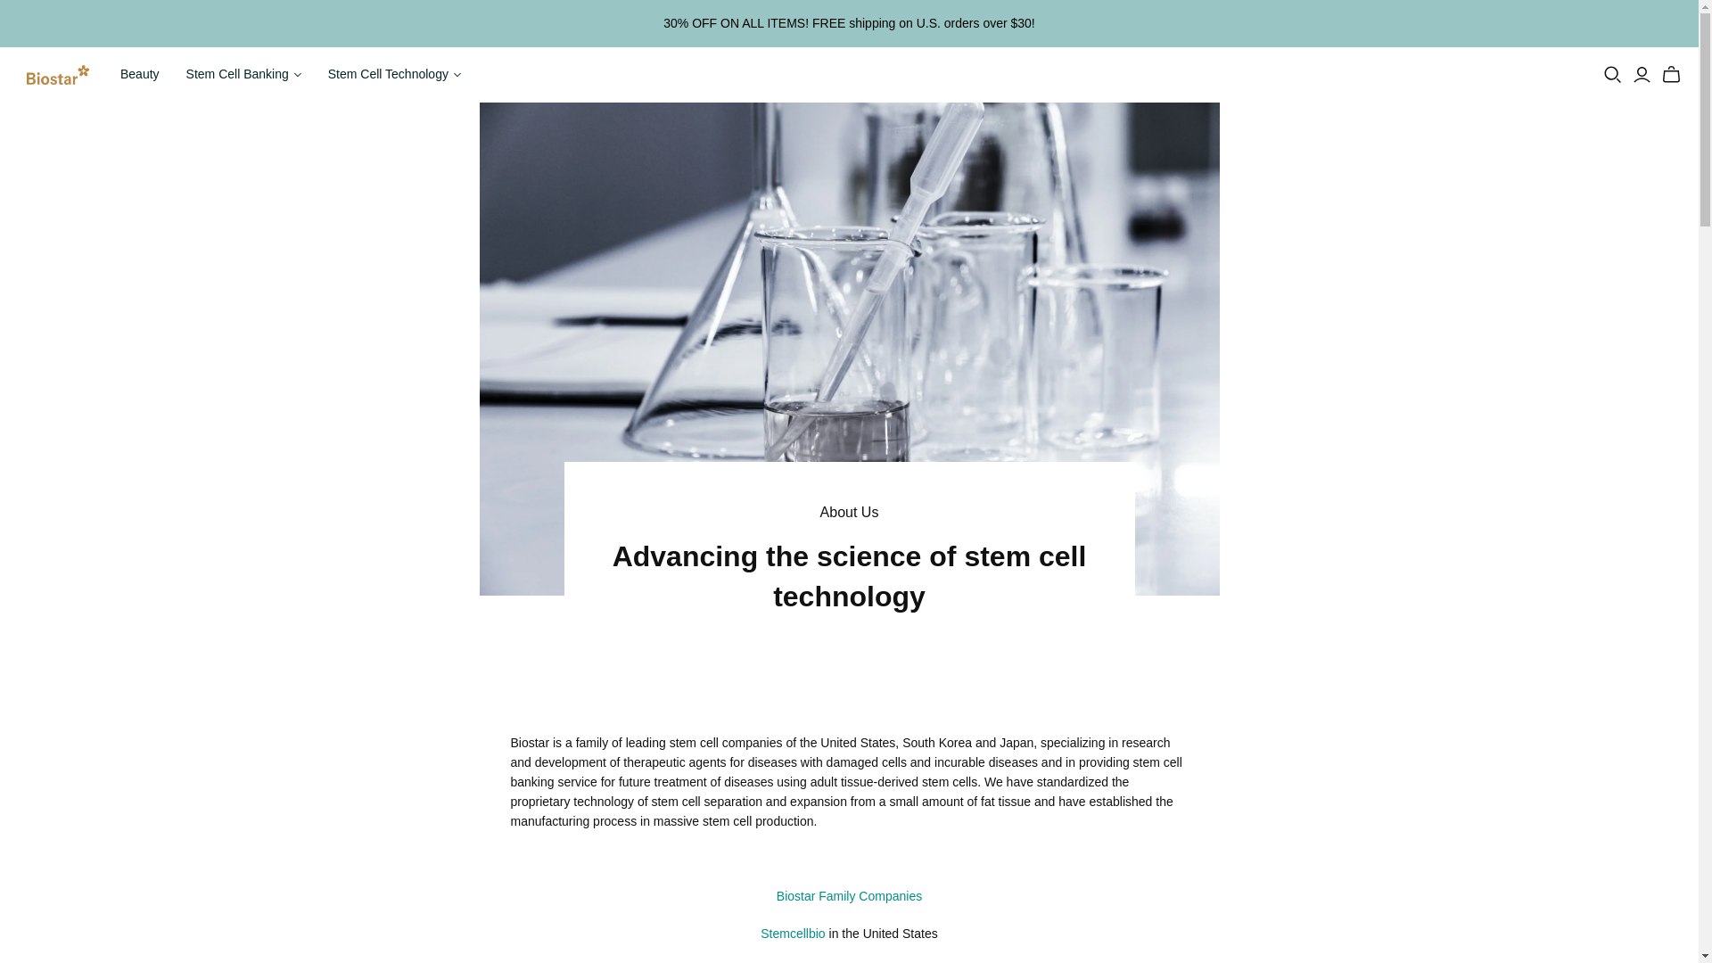 This screenshot has width=1712, height=963. I want to click on Stem Cell Technology, so click(394, 75).